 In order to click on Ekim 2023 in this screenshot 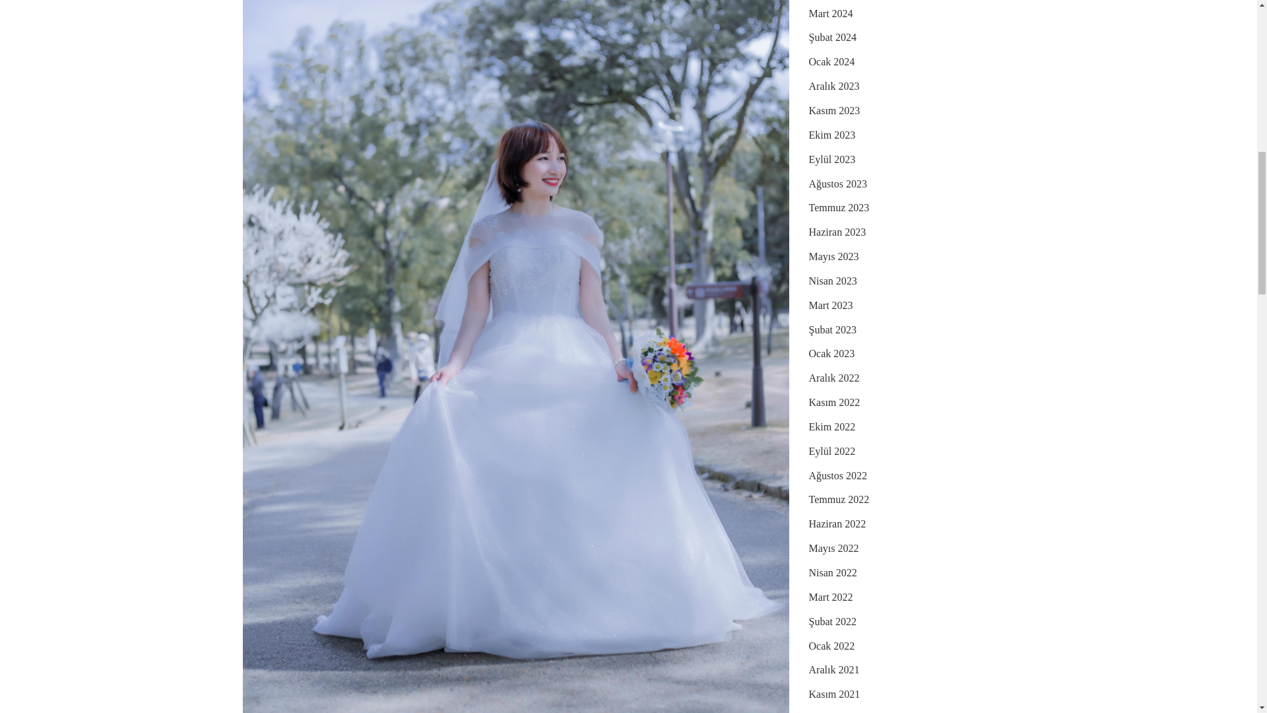, I will do `click(833, 136)`.